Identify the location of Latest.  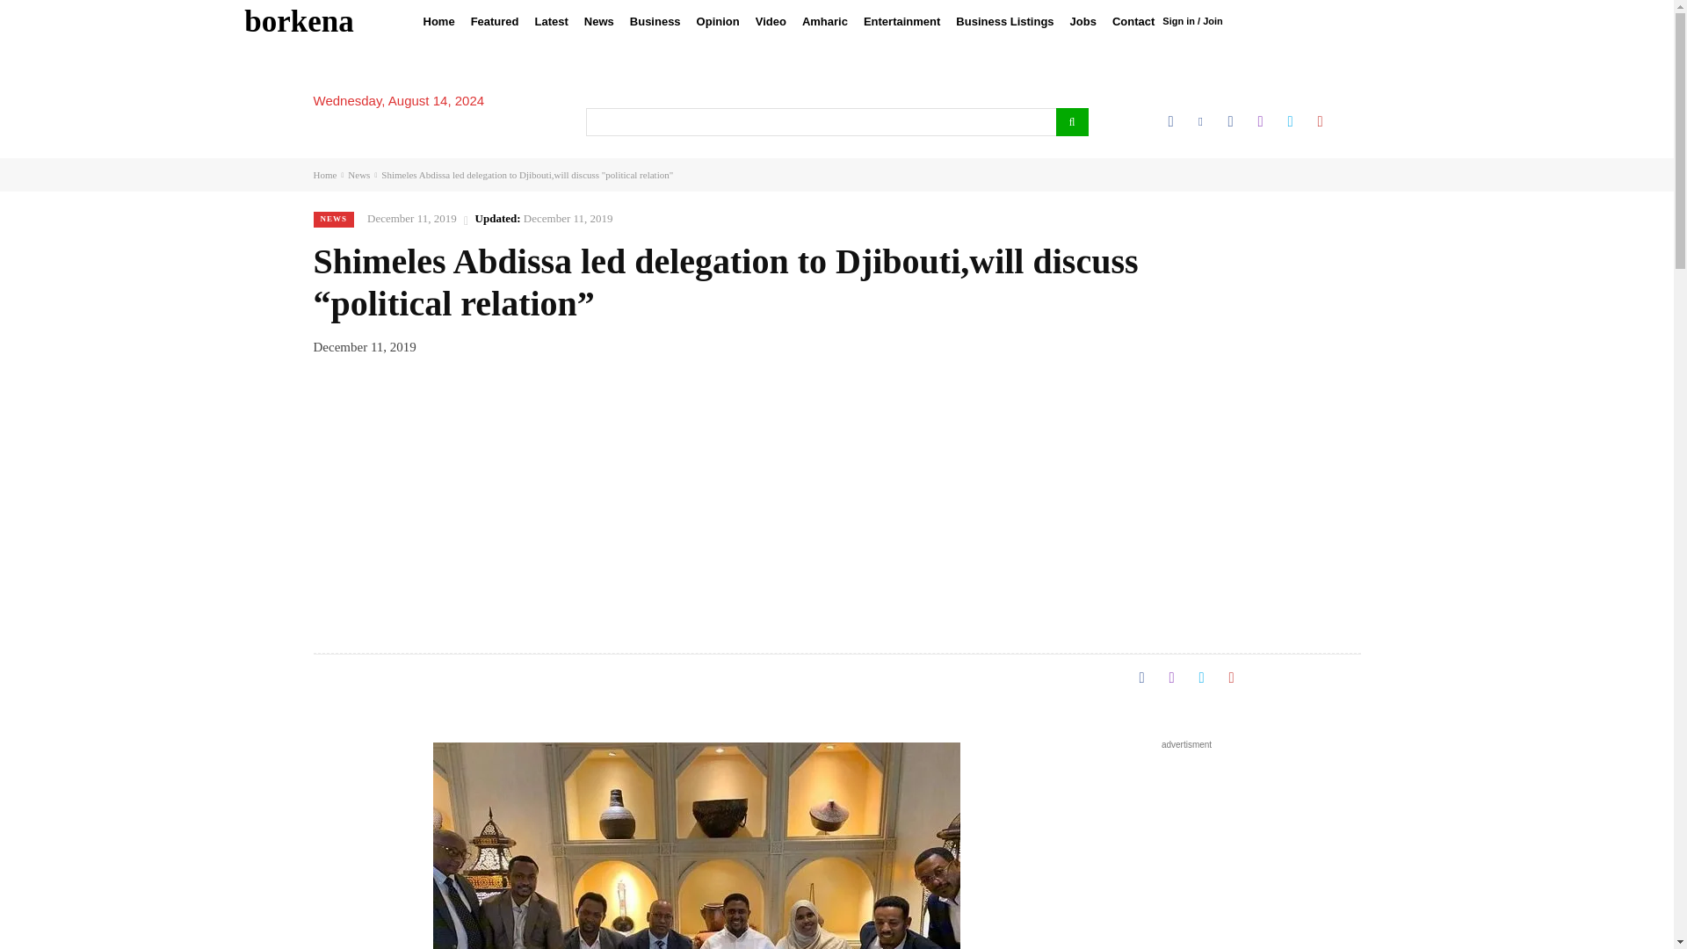
(552, 21).